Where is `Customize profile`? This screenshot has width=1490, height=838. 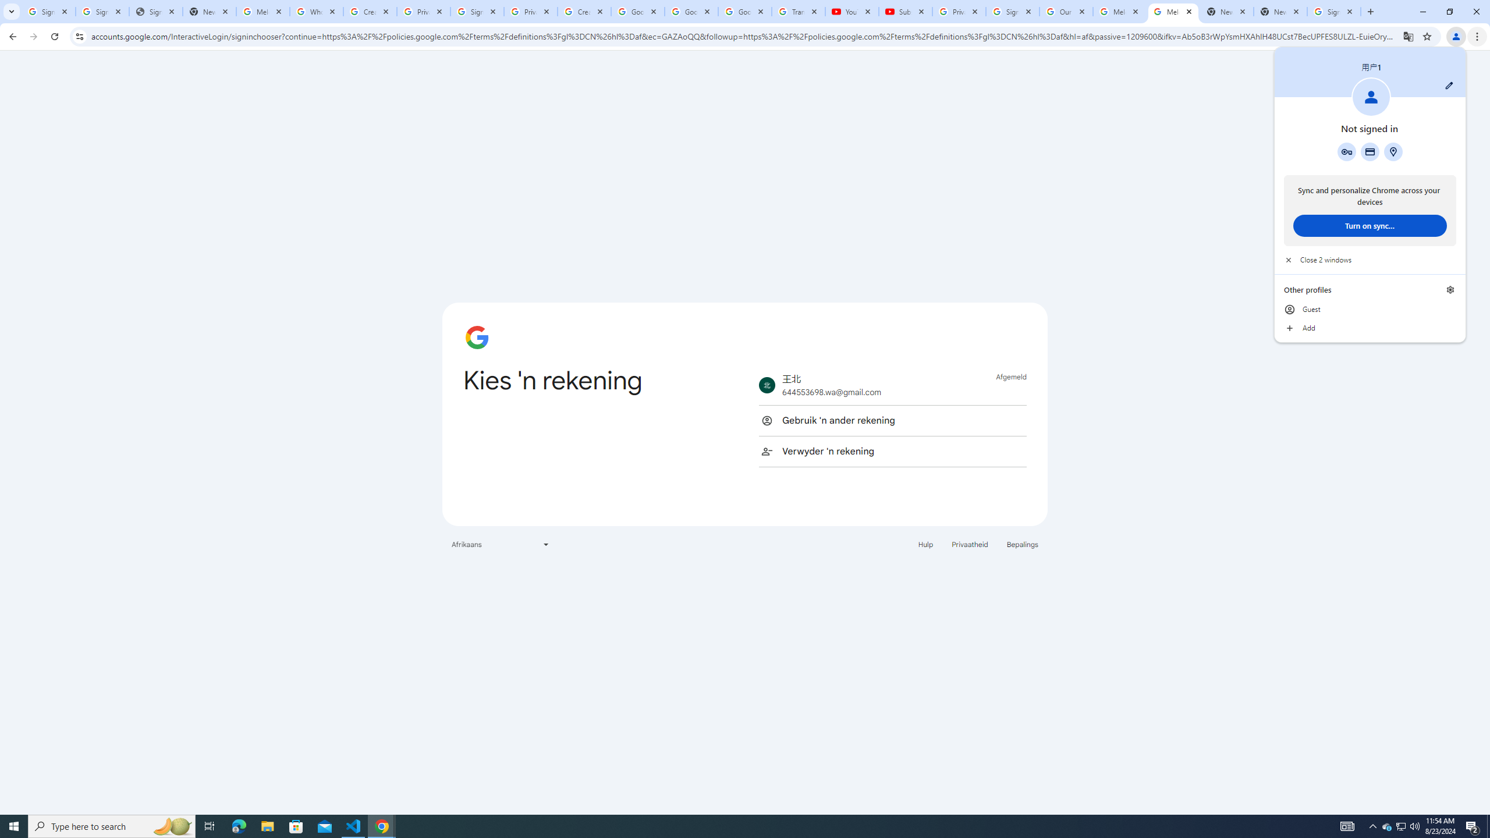
Customize profile is located at coordinates (1449, 85).